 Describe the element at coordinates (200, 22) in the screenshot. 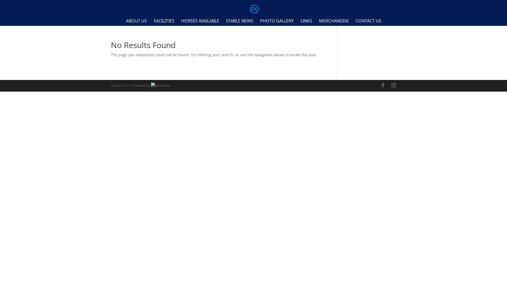

I see `HORSES AVAILABLE` at that location.